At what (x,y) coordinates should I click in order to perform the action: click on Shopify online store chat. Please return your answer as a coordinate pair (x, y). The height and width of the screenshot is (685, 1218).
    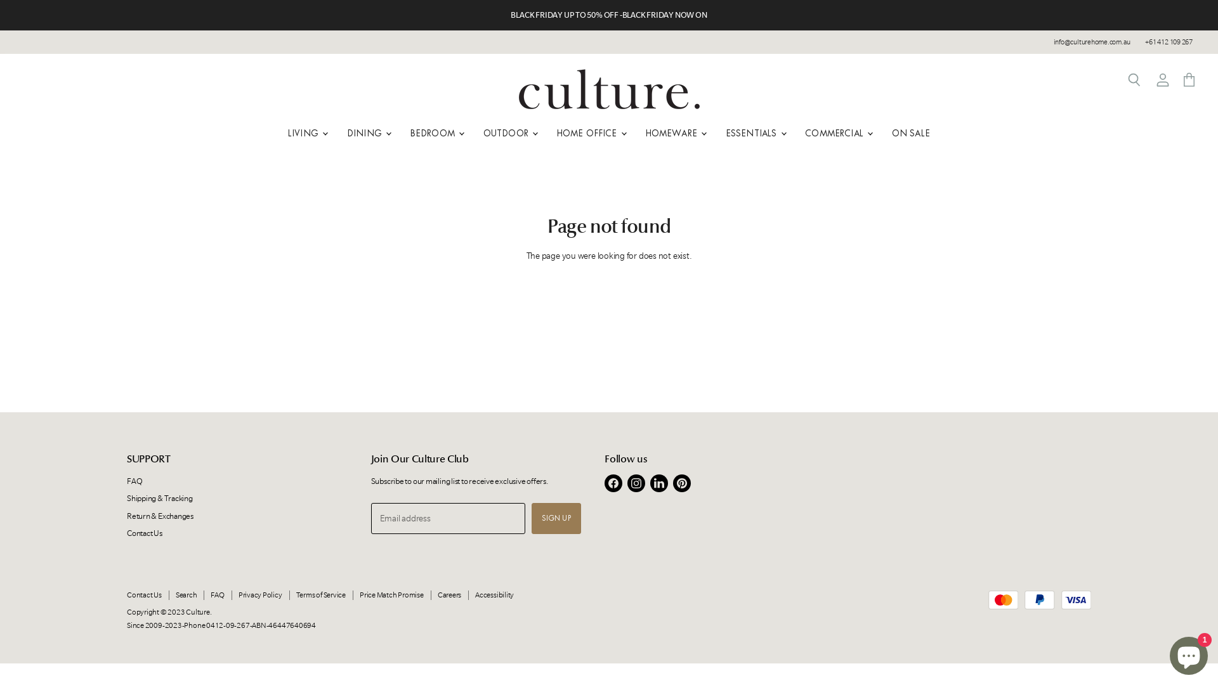
    Looking at the image, I should click on (1189, 653).